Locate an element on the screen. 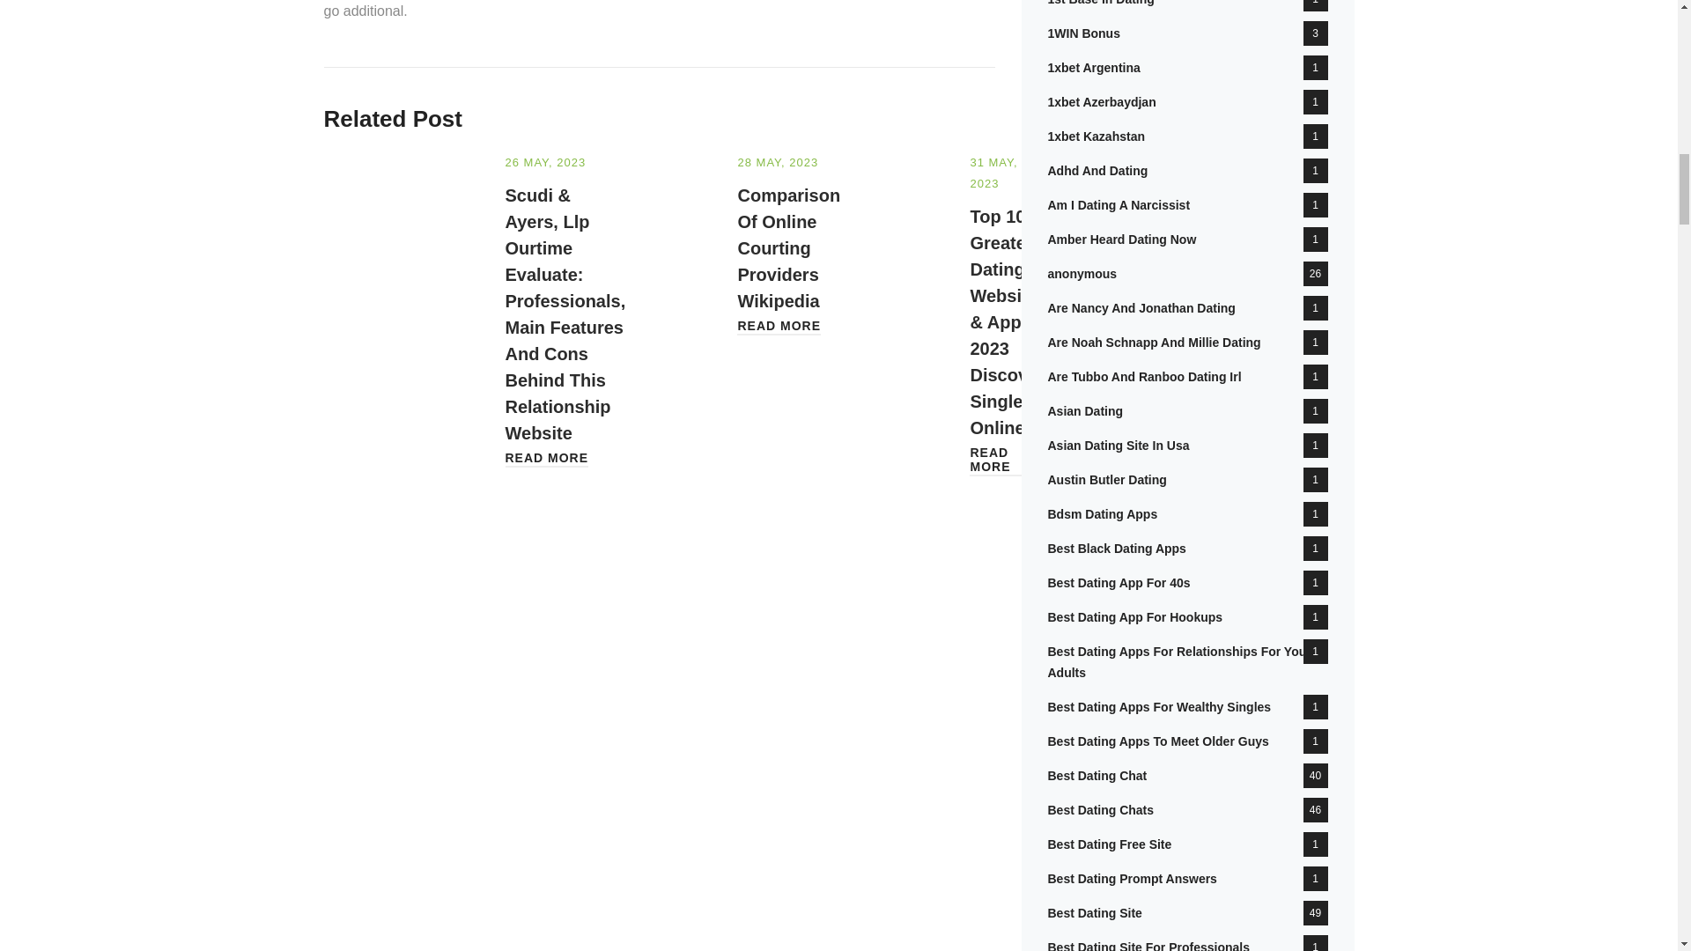  READ MORE is located at coordinates (1008, 460).